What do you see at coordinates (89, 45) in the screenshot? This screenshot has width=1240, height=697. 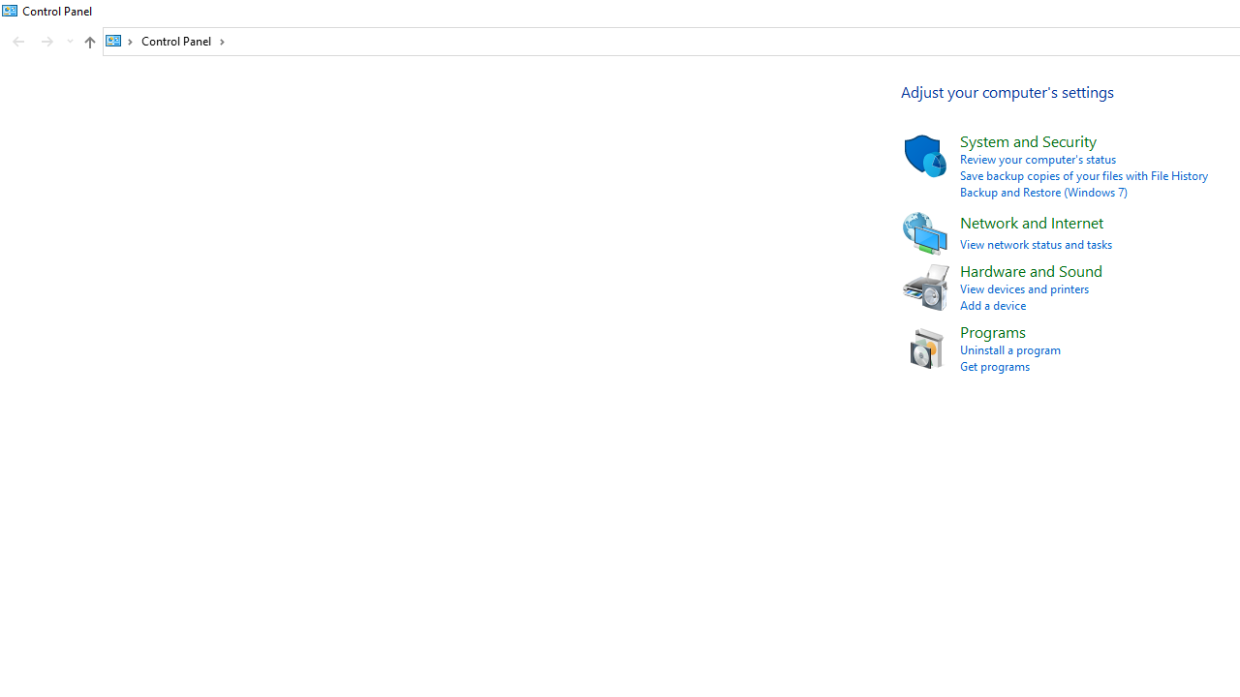 I see `Up band toolbar` at bounding box center [89, 45].